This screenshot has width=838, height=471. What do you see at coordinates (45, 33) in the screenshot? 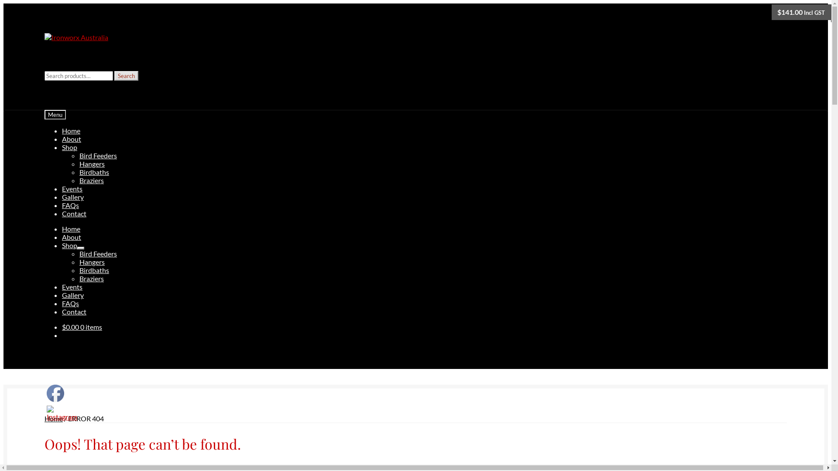
I see `Skip to navigation` at bounding box center [45, 33].